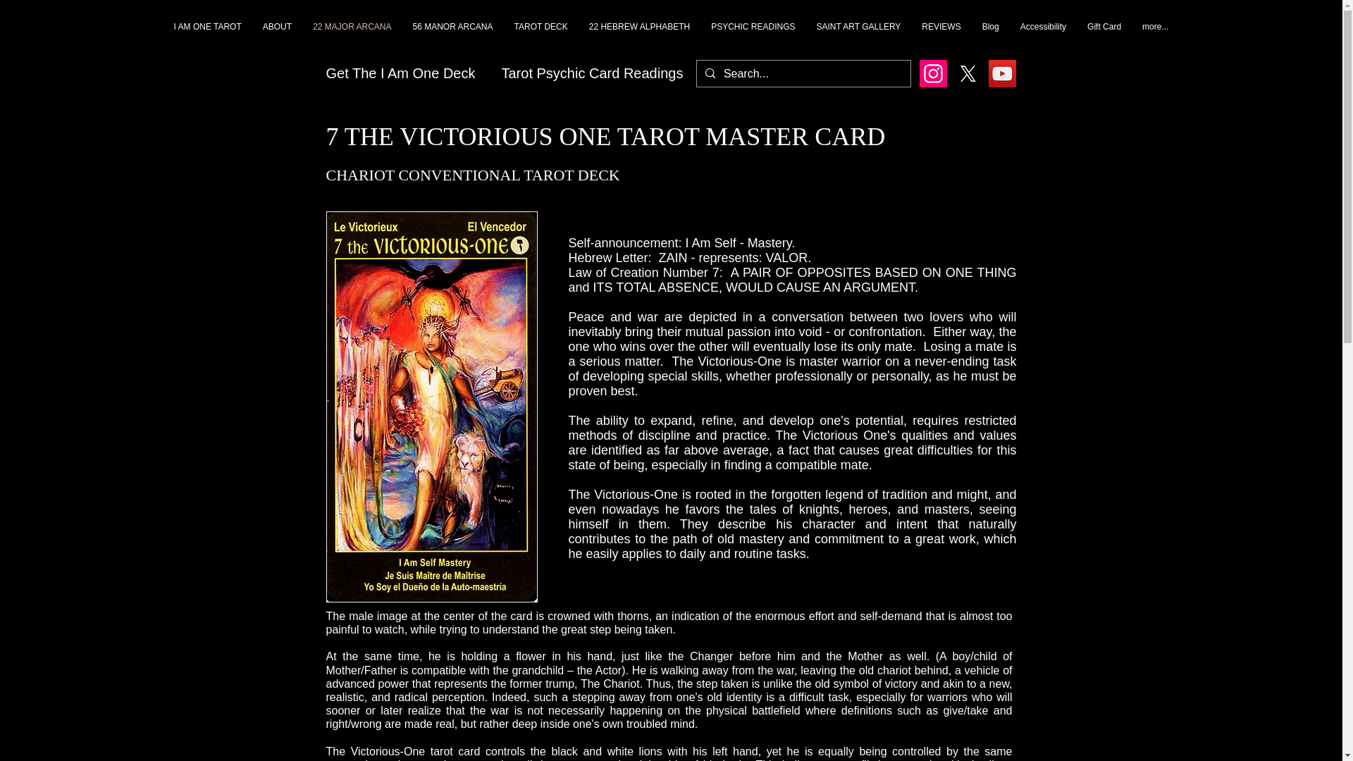 The height and width of the screenshot is (761, 1353). Describe the element at coordinates (352, 38) in the screenshot. I see `22 MAJOR ARCANA` at that location.